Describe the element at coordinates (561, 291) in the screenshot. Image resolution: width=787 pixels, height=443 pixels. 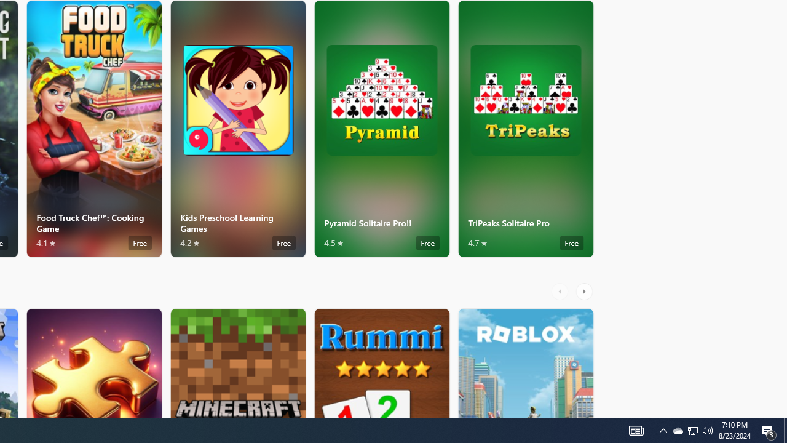
I see `AutomationID: LeftScrollButton` at that location.